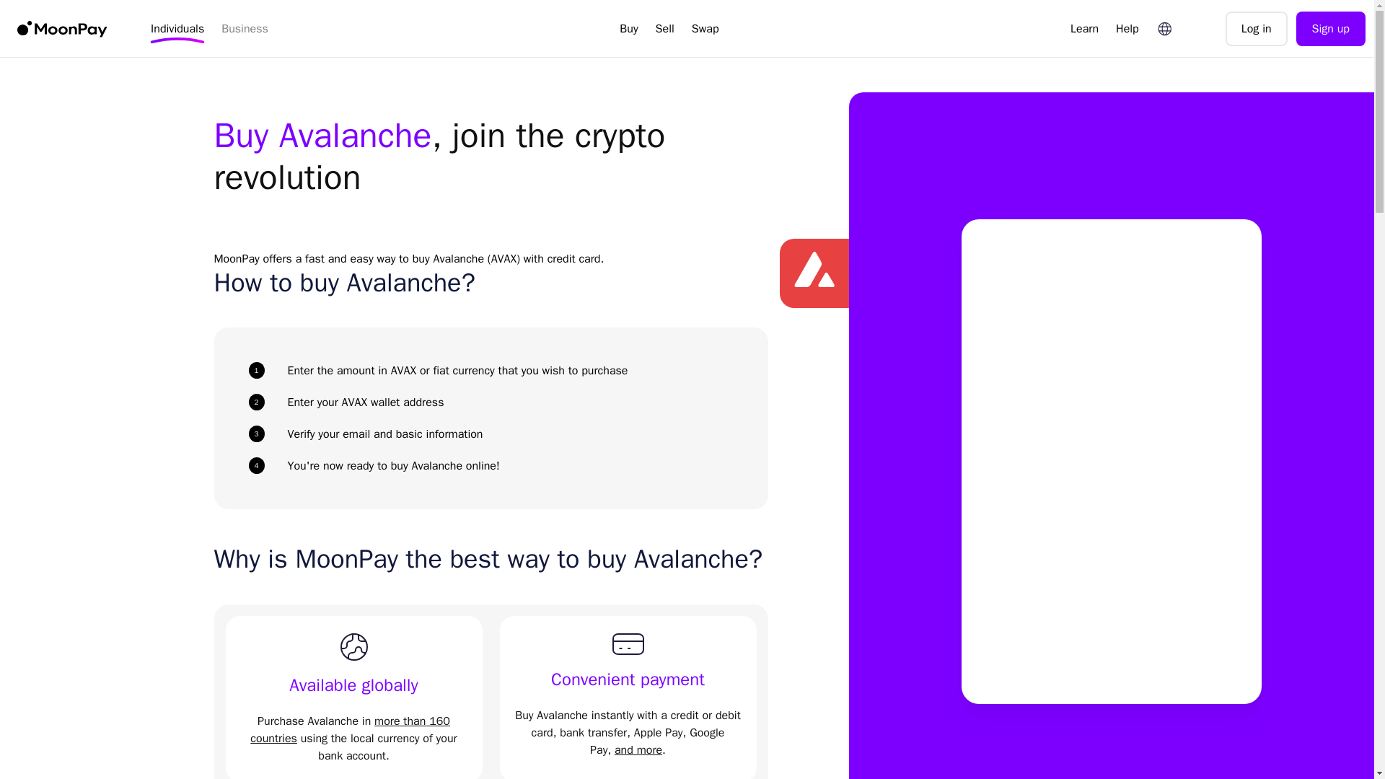  What do you see at coordinates (628, 29) in the screenshot?
I see `Buy` at bounding box center [628, 29].